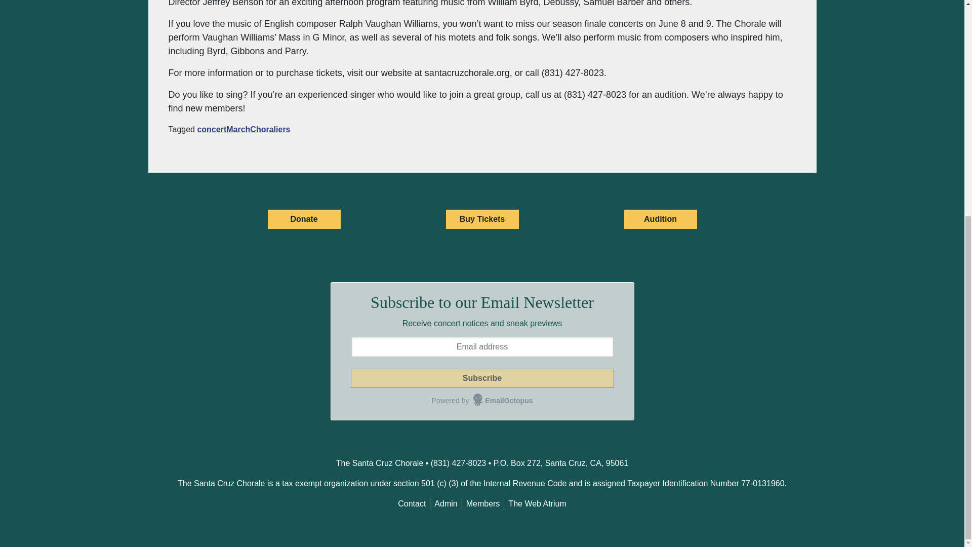  What do you see at coordinates (537, 503) in the screenshot?
I see `The Web Atrium` at bounding box center [537, 503].